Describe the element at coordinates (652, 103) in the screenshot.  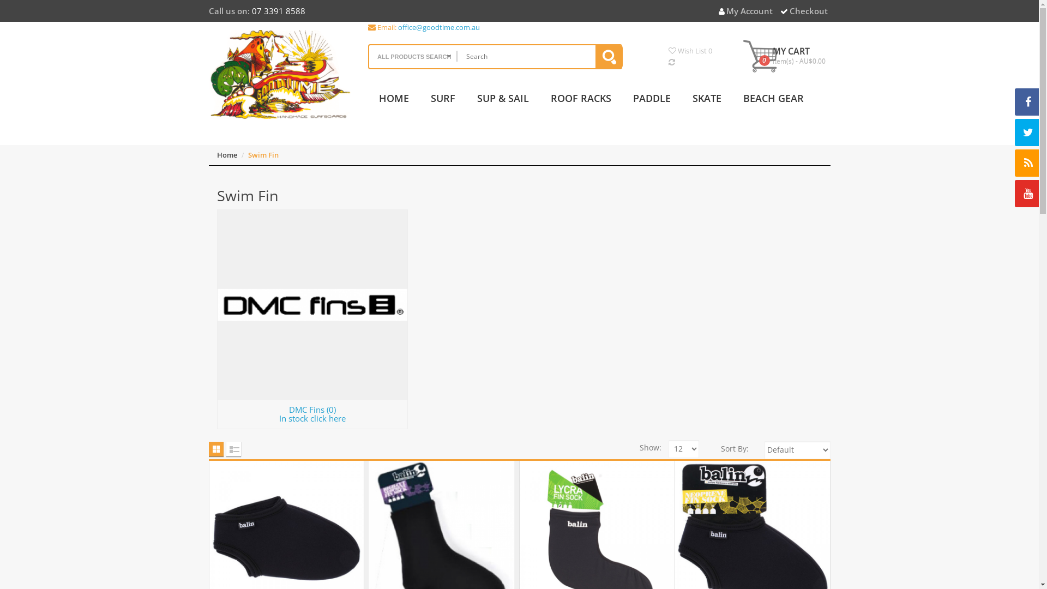
I see `PADDLE` at that location.